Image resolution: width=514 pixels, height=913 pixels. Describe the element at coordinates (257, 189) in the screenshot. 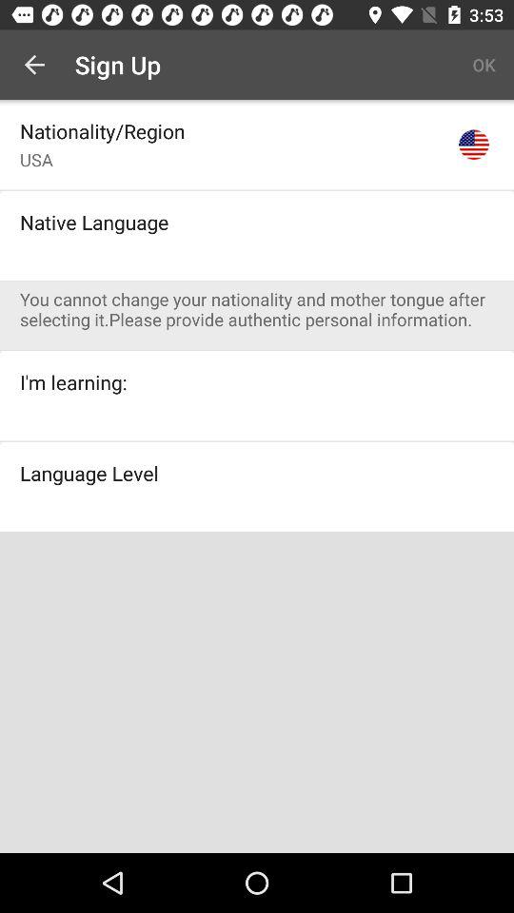

I see `select icon above native language item` at that location.